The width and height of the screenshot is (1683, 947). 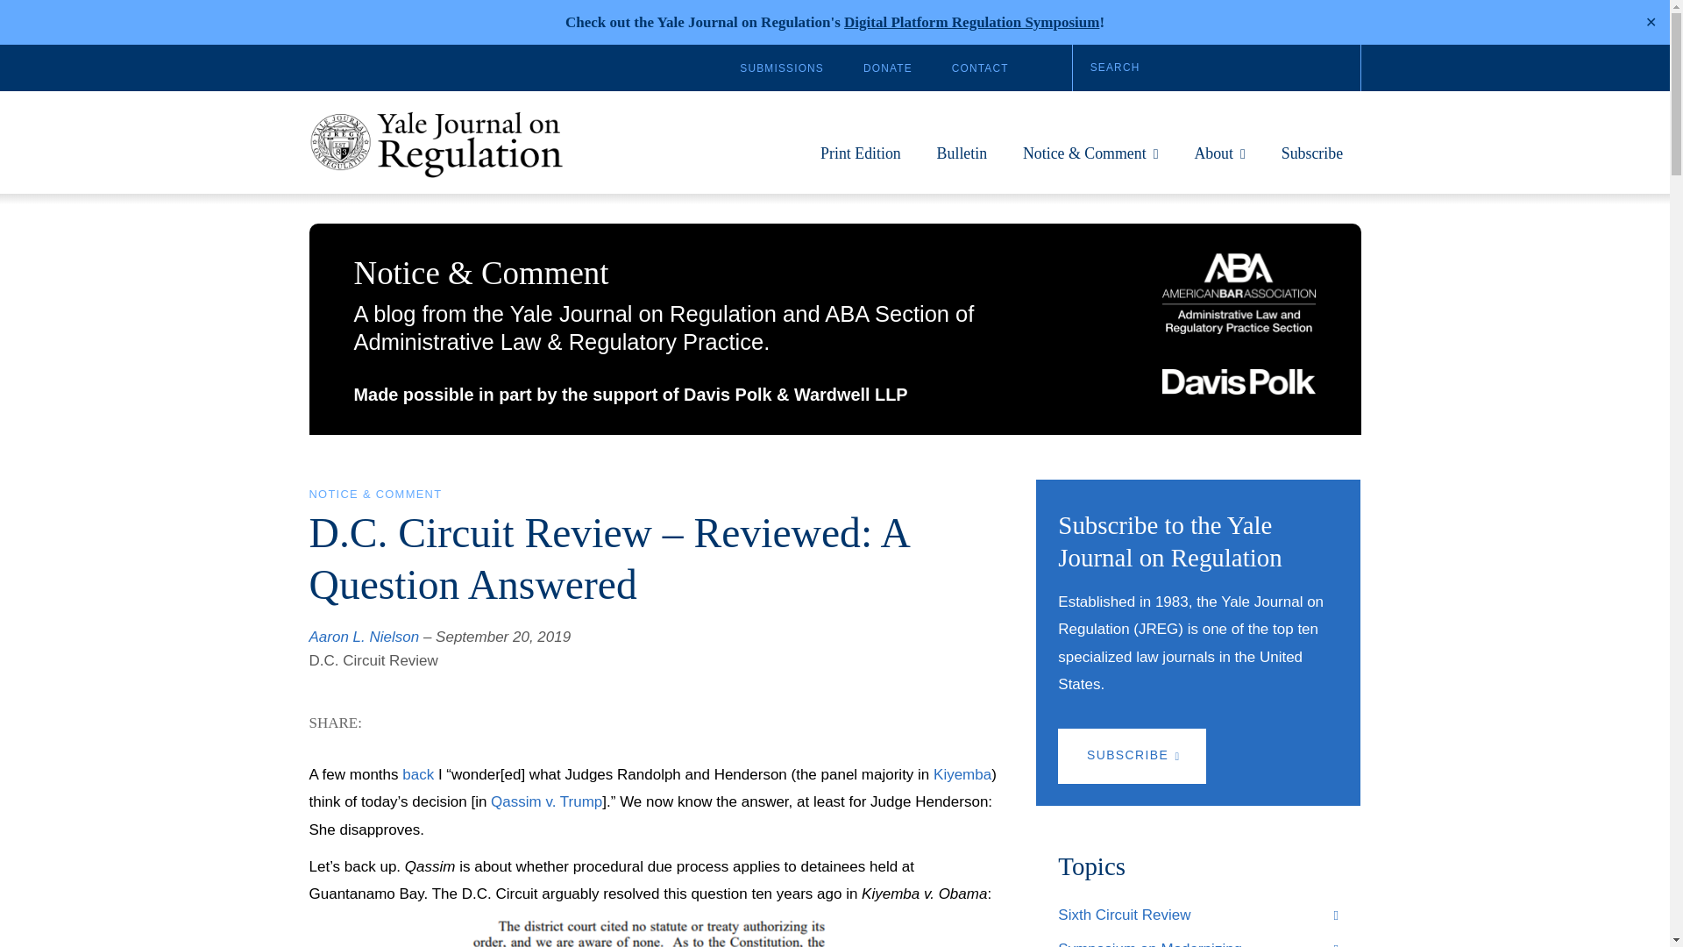 What do you see at coordinates (363, 637) in the screenshot?
I see `Aaron L. Nielson` at bounding box center [363, 637].